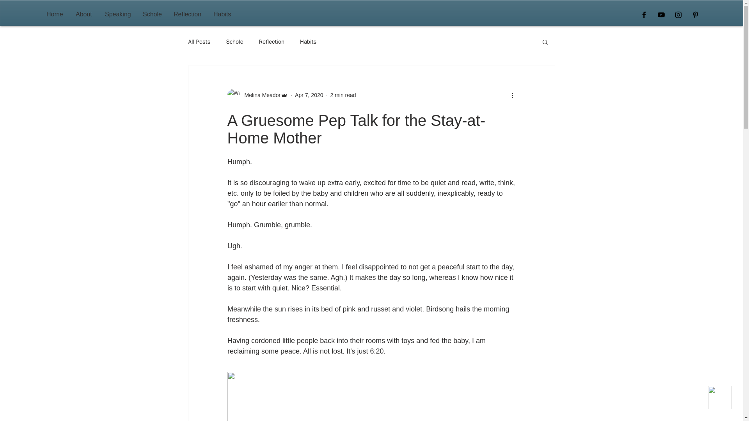 Image resolution: width=749 pixels, height=421 pixels. I want to click on All Posts, so click(199, 42).